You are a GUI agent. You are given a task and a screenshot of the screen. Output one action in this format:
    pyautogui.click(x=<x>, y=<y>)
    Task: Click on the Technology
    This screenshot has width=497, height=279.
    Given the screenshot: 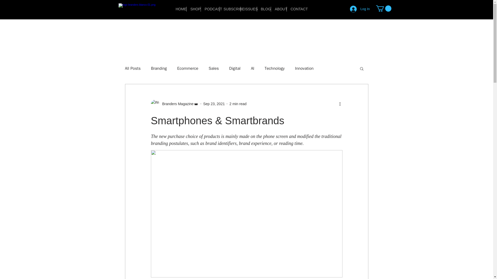 What is the action you would take?
    pyautogui.click(x=274, y=68)
    